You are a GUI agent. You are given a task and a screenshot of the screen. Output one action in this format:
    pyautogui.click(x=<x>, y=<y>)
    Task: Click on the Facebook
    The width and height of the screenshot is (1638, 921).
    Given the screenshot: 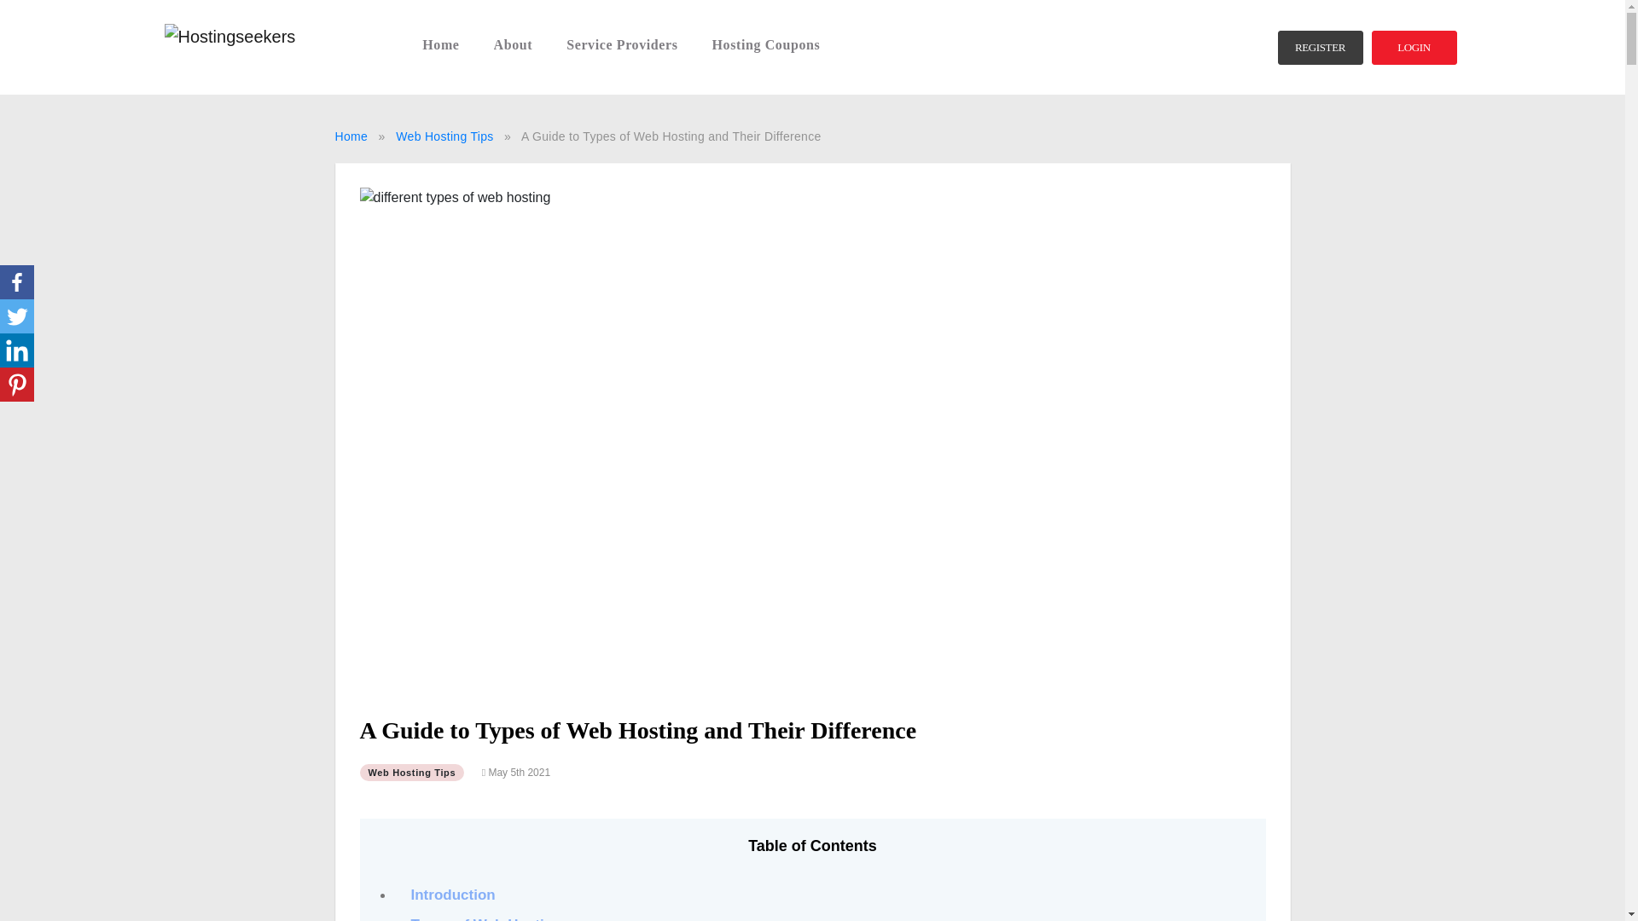 What is the action you would take?
    pyautogui.click(x=17, y=282)
    